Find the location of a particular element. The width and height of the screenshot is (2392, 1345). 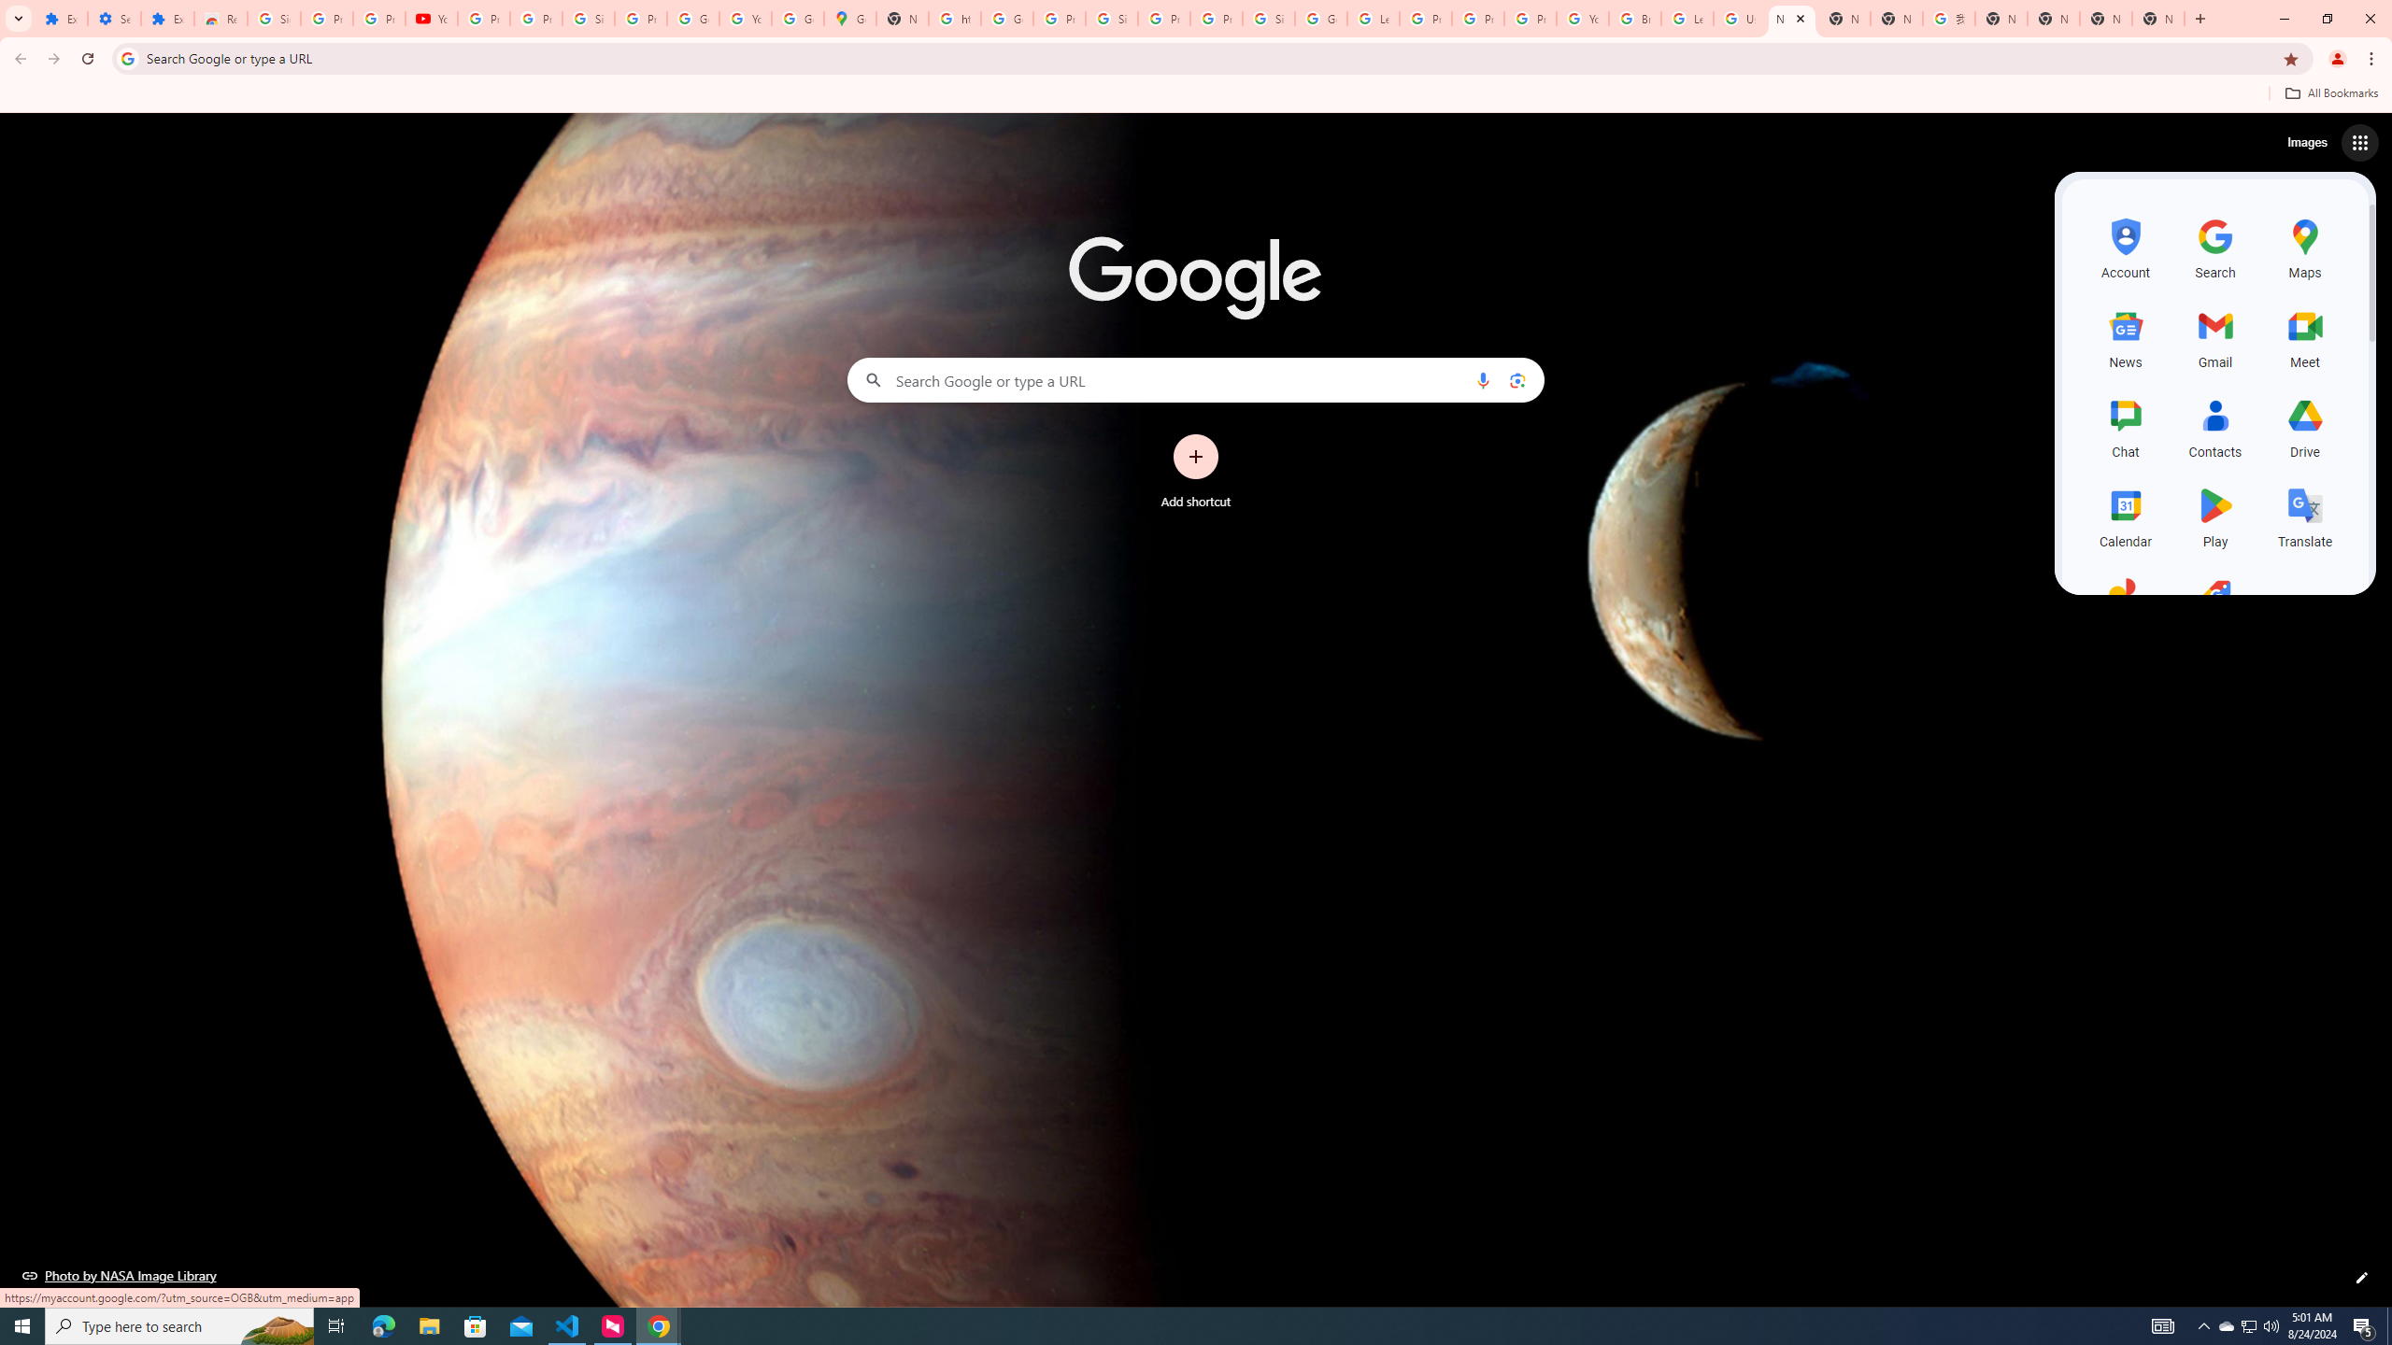

Sign in - Google Accounts is located at coordinates (274, 19).